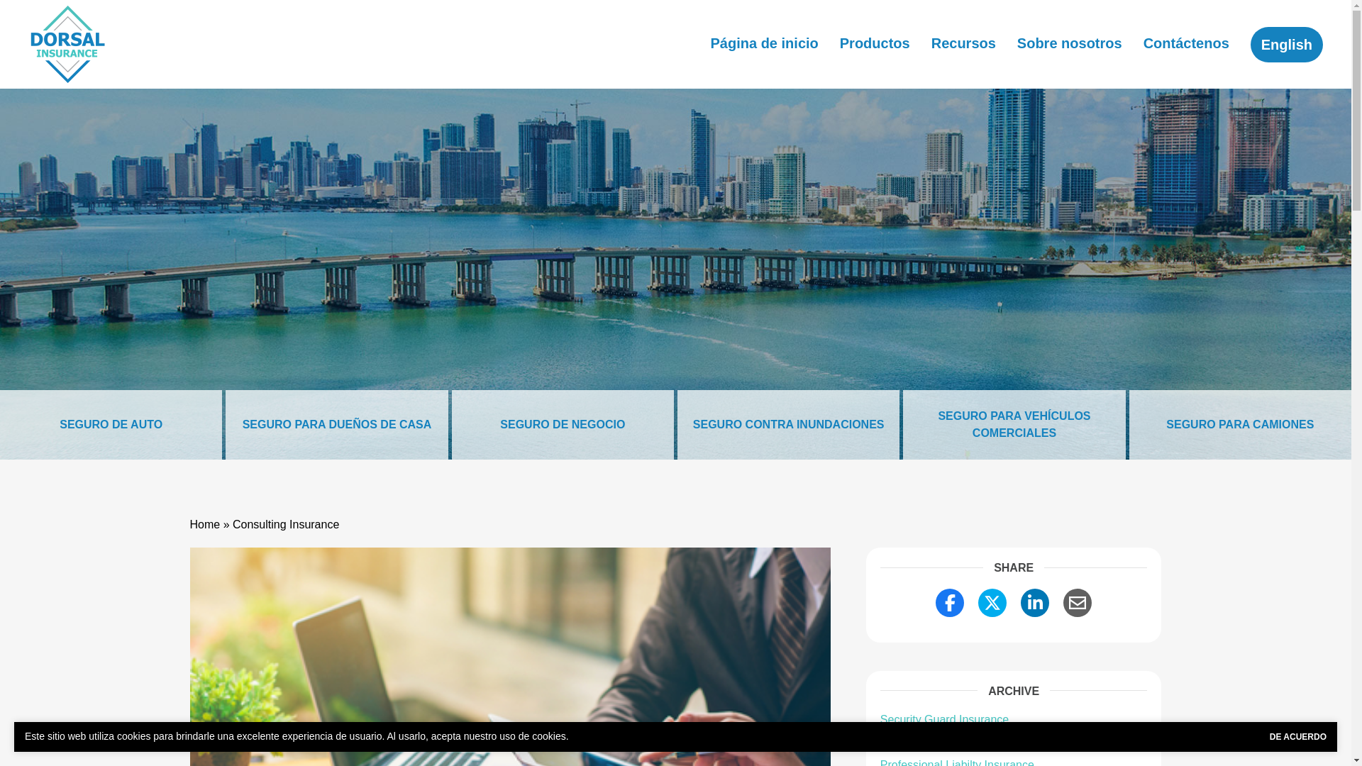  I want to click on Productos, so click(875, 43).